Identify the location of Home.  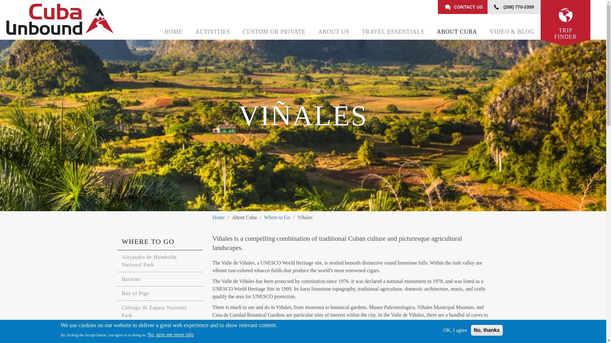
(76, 20).